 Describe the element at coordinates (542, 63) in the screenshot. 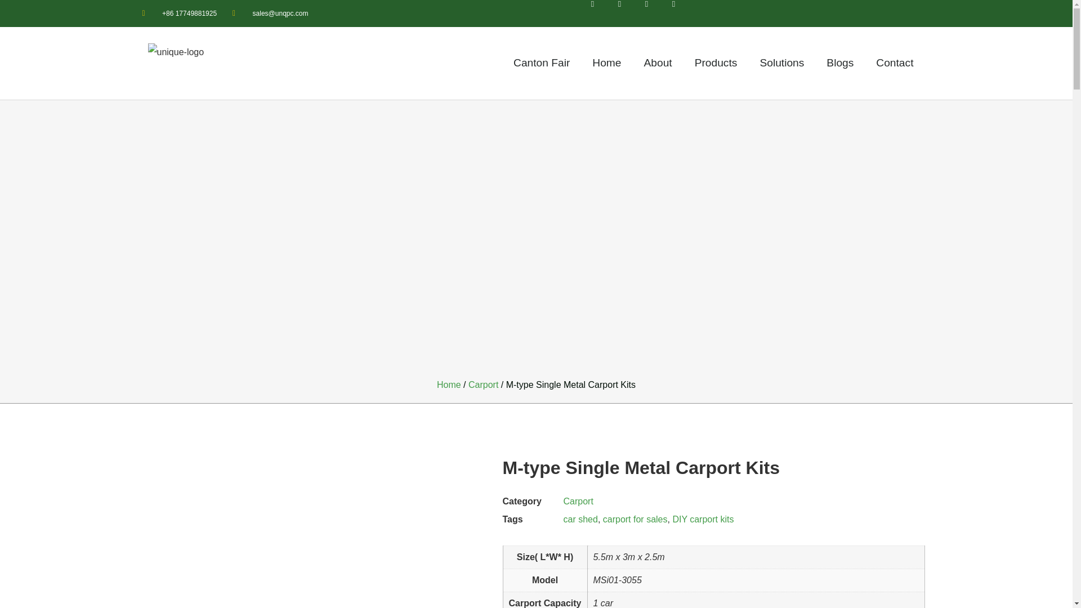

I see `Canton Fair` at that location.